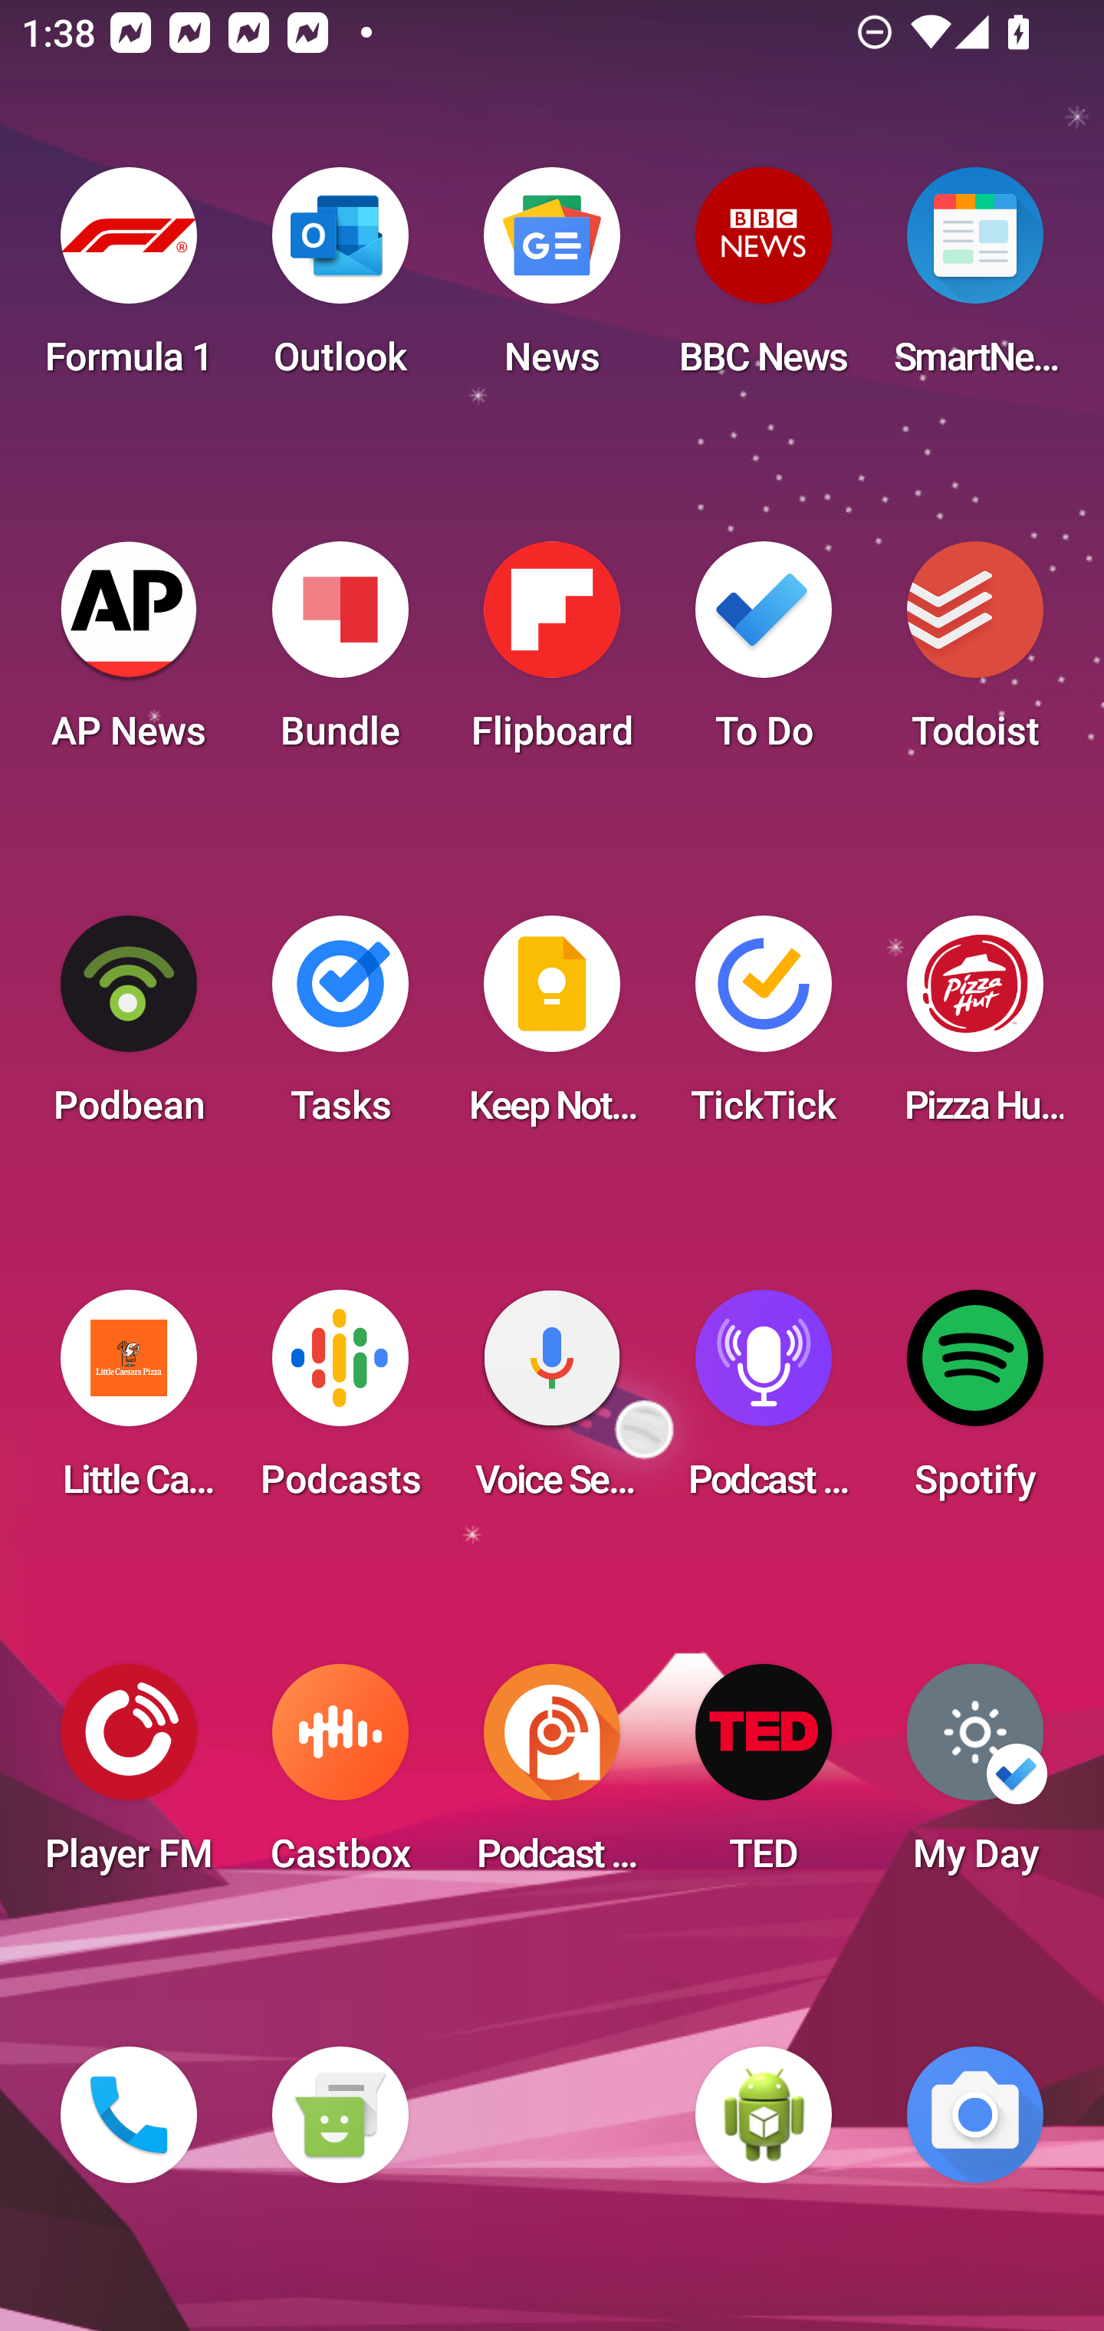  What do you see at coordinates (975, 655) in the screenshot?
I see `Todoist` at bounding box center [975, 655].